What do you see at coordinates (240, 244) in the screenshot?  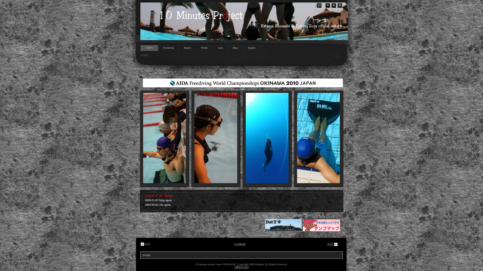 I see `4` at bounding box center [240, 244].